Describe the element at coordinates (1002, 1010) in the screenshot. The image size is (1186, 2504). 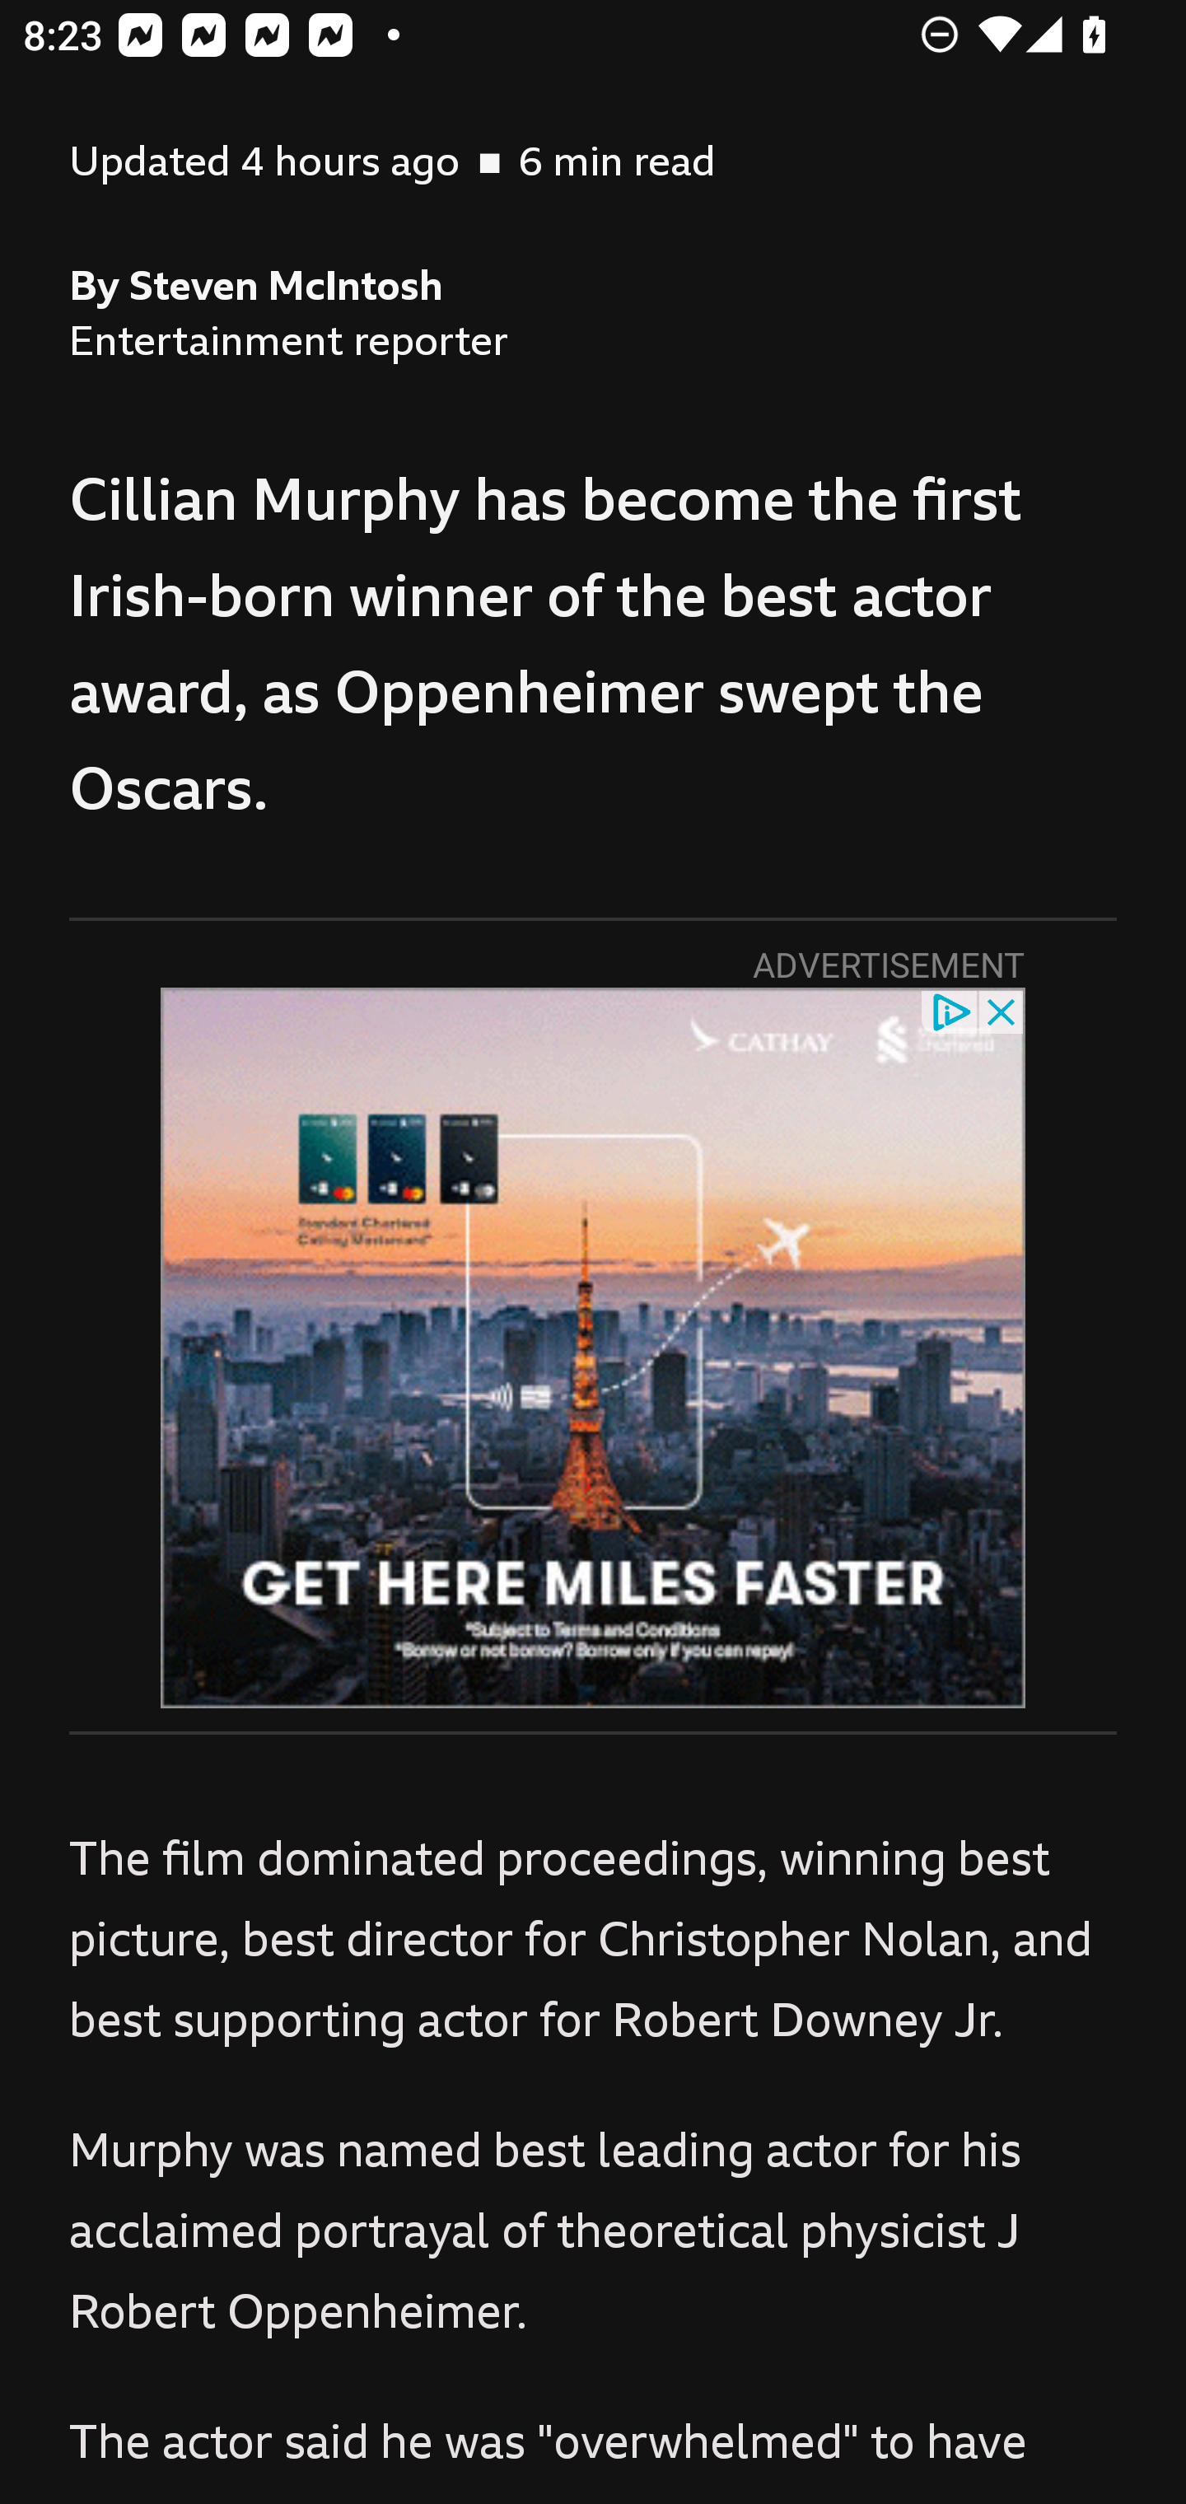
I see `close_button` at that location.